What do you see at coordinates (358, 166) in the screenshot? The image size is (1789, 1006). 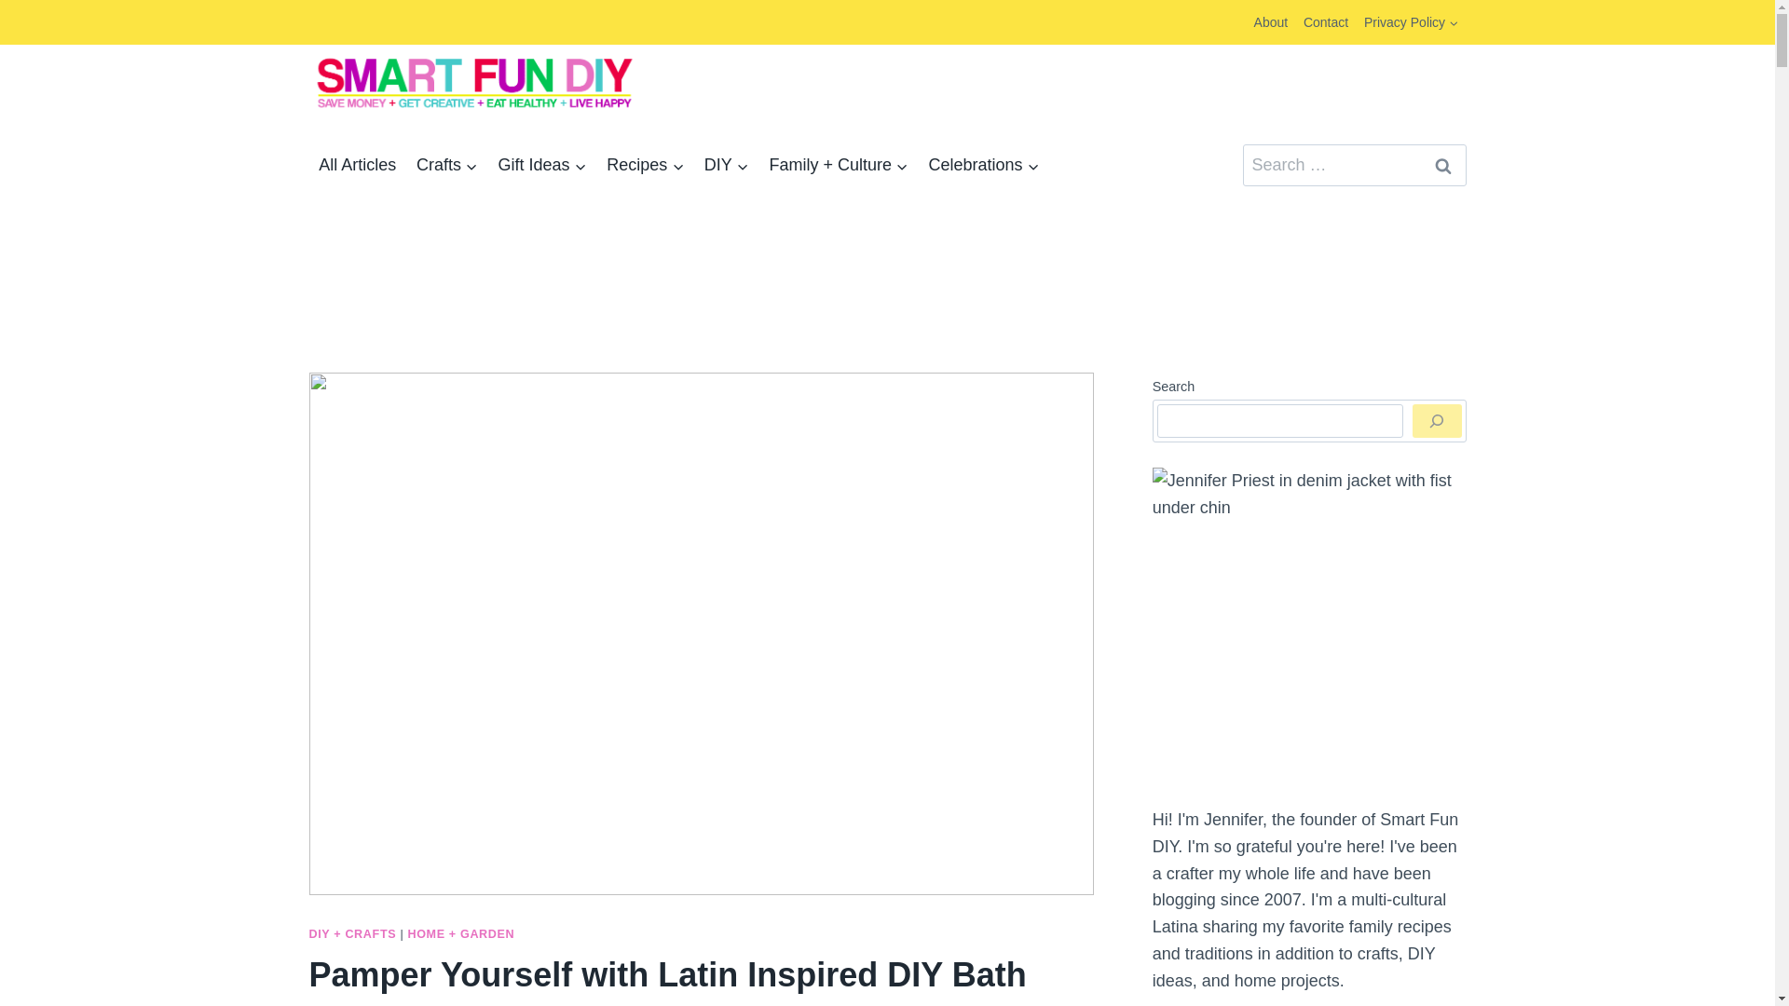 I see `All Articles` at bounding box center [358, 166].